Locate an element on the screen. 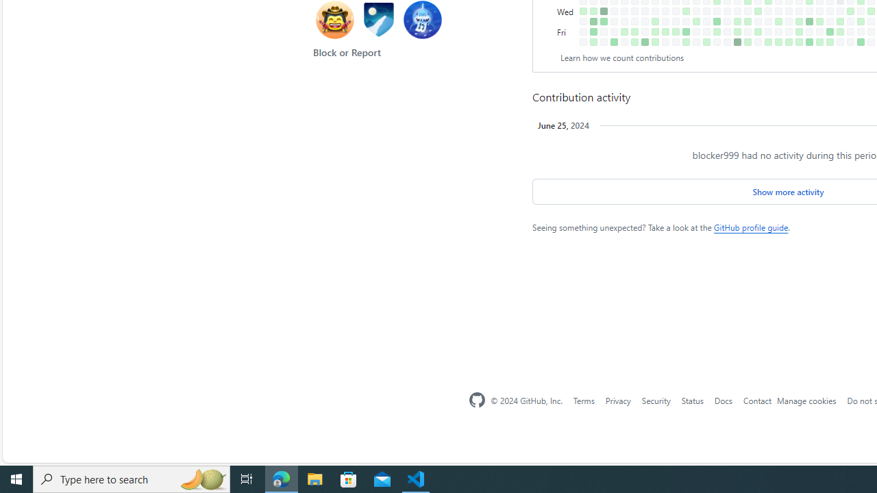 The image size is (877, 493). No contributions on July 19th. is located at coordinates (871, 31).